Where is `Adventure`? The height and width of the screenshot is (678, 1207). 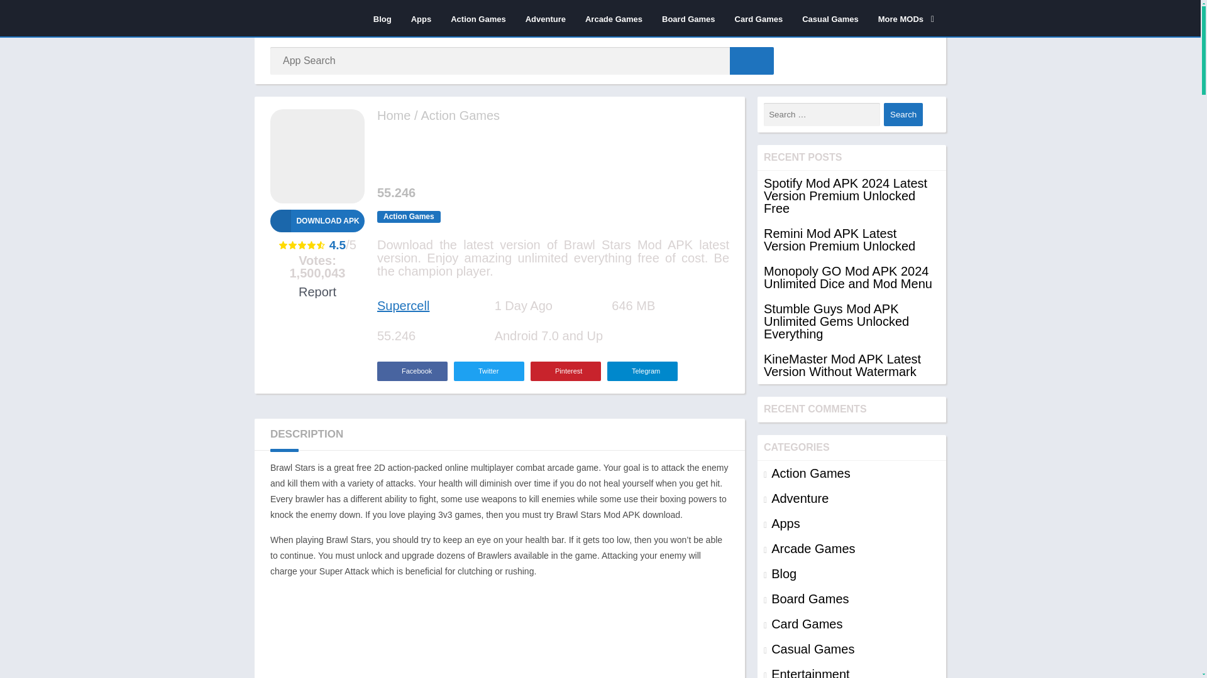 Adventure is located at coordinates (546, 18).